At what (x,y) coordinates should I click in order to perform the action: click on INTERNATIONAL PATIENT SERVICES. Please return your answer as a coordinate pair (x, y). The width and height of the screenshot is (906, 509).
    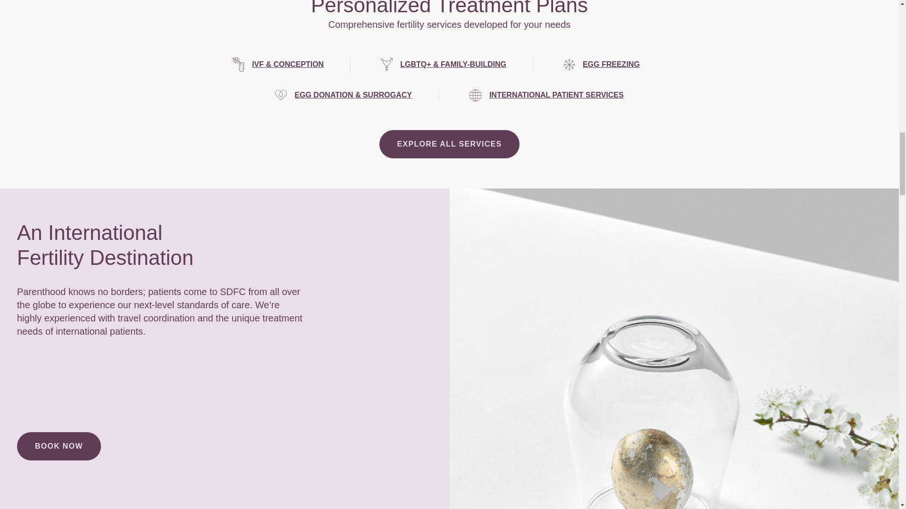
    Looking at the image, I should click on (556, 95).